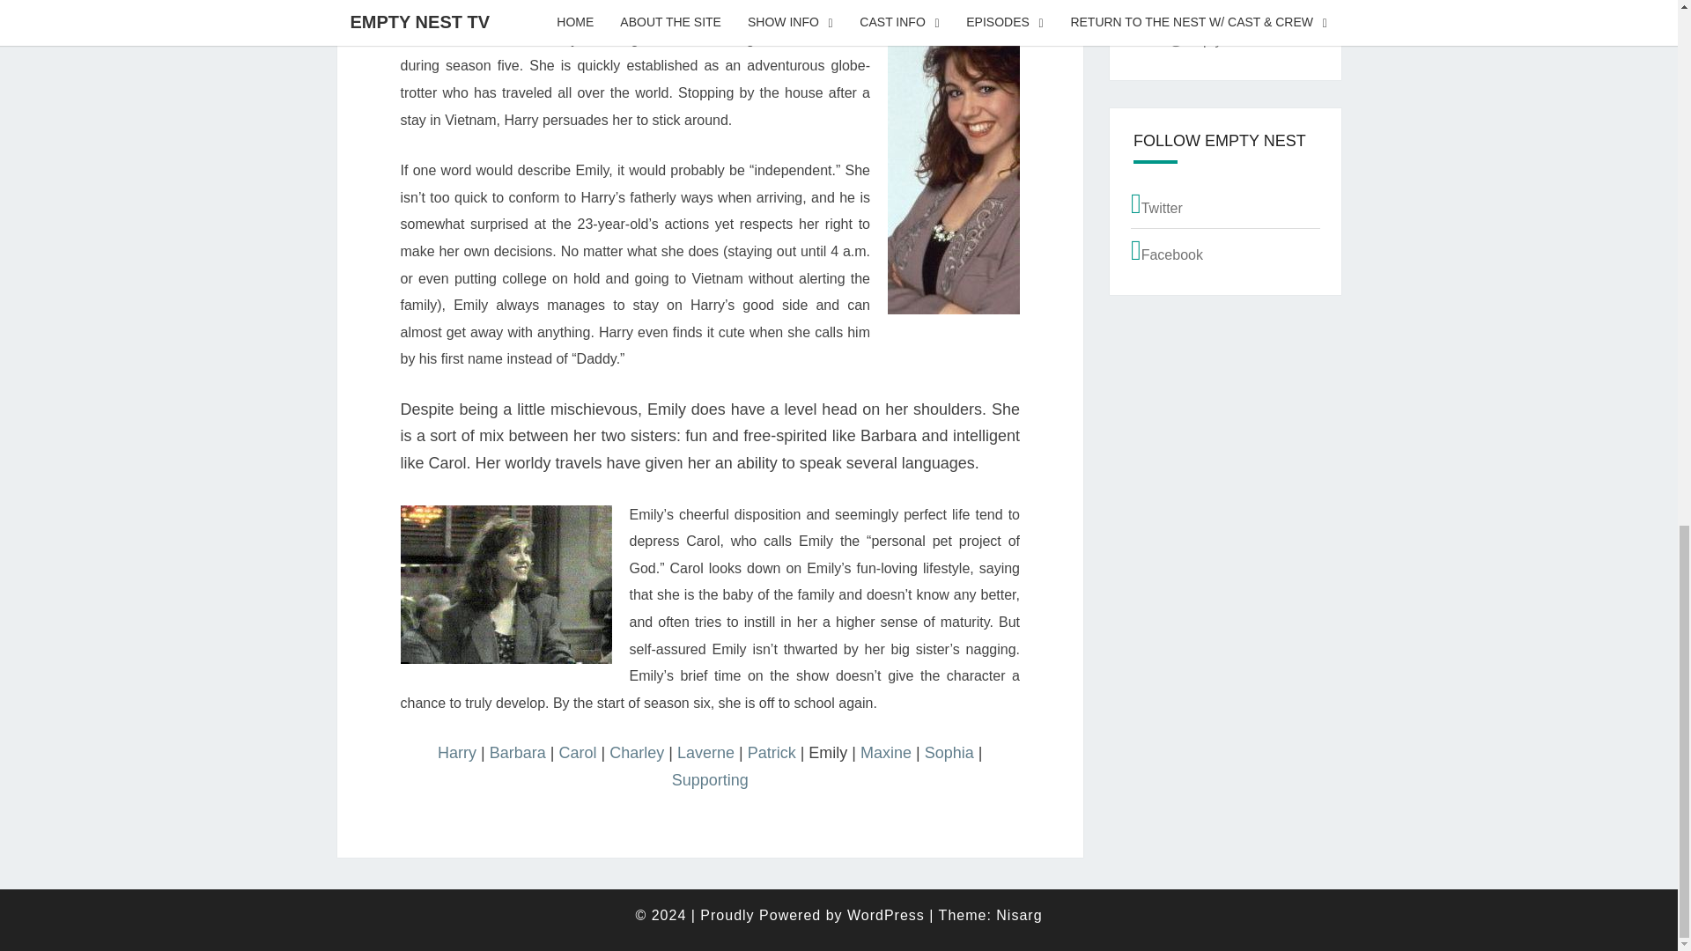  What do you see at coordinates (1226, 204) in the screenshot?
I see `Visit Empty Nest TV on Twitter` at bounding box center [1226, 204].